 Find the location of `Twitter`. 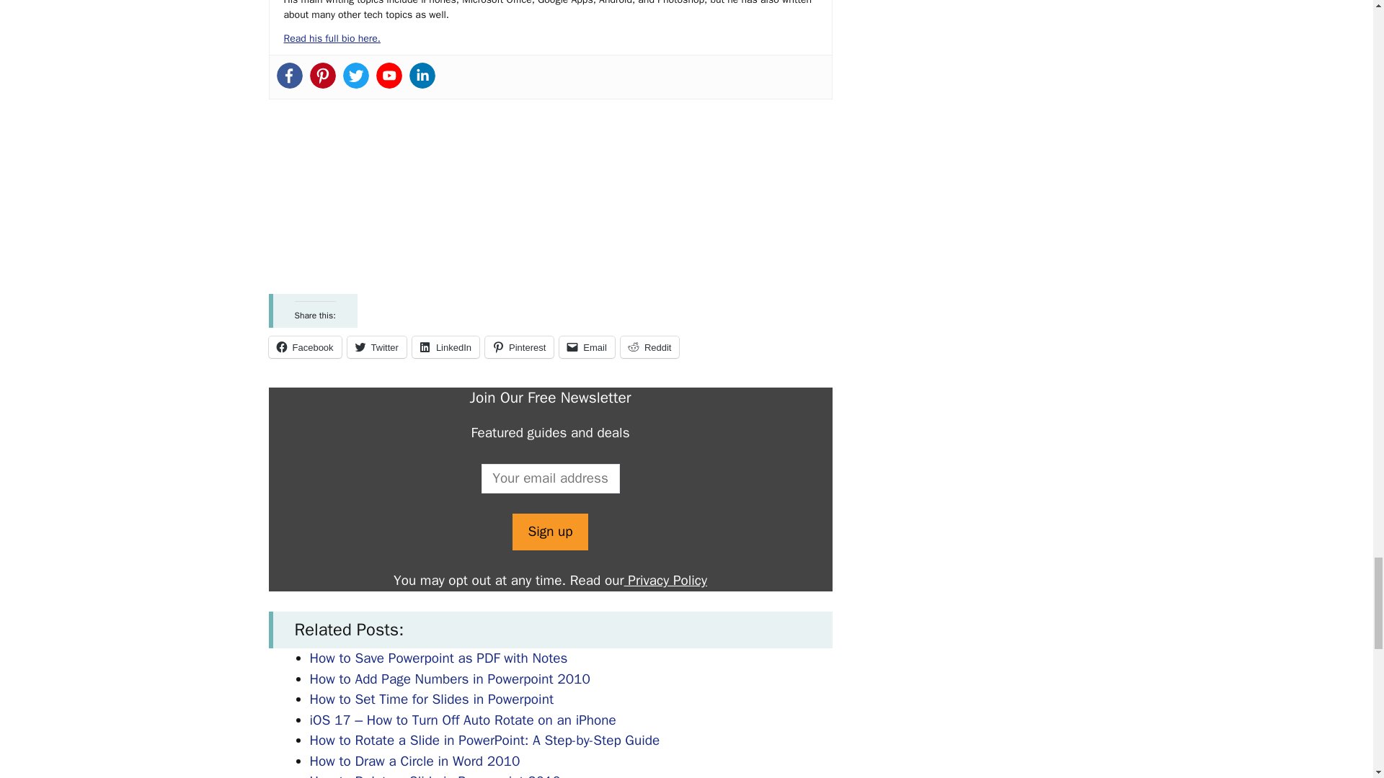

Twitter is located at coordinates (376, 346).